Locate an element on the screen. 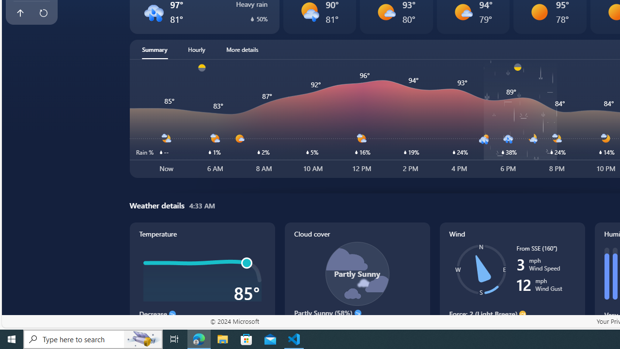 Image resolution: width=620 pixels, height=349 pixels. Cloud cover is located at coordinates (357, 283).